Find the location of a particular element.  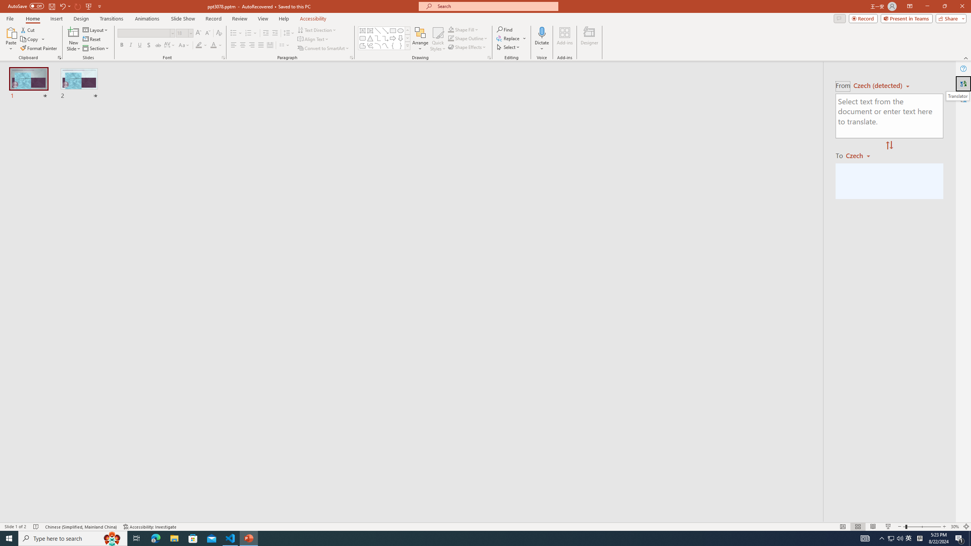

Reset is located at coordinates (92, 39).